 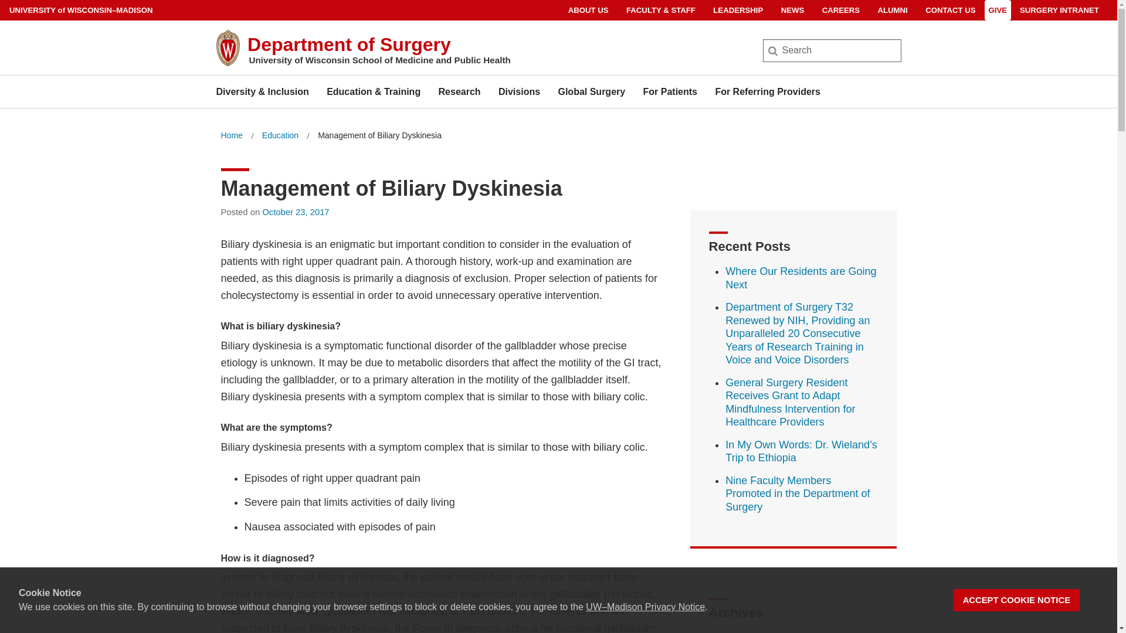 What do you see at coordinates (231, 136) in the screenshot?
I see `Home` at bounding box center [231, 136].